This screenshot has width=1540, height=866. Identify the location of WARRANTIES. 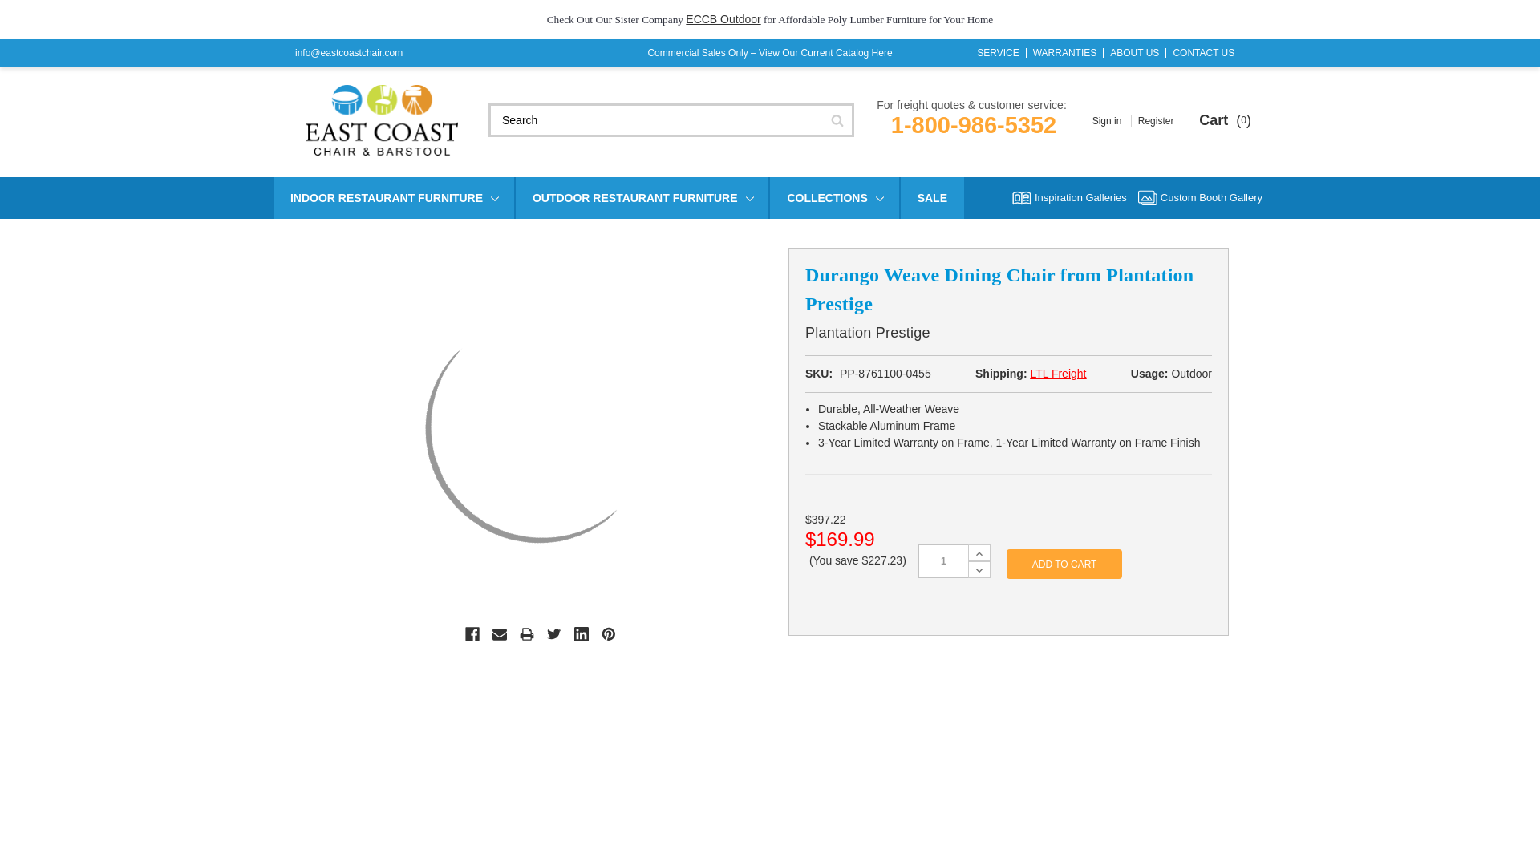
(1065, 53).